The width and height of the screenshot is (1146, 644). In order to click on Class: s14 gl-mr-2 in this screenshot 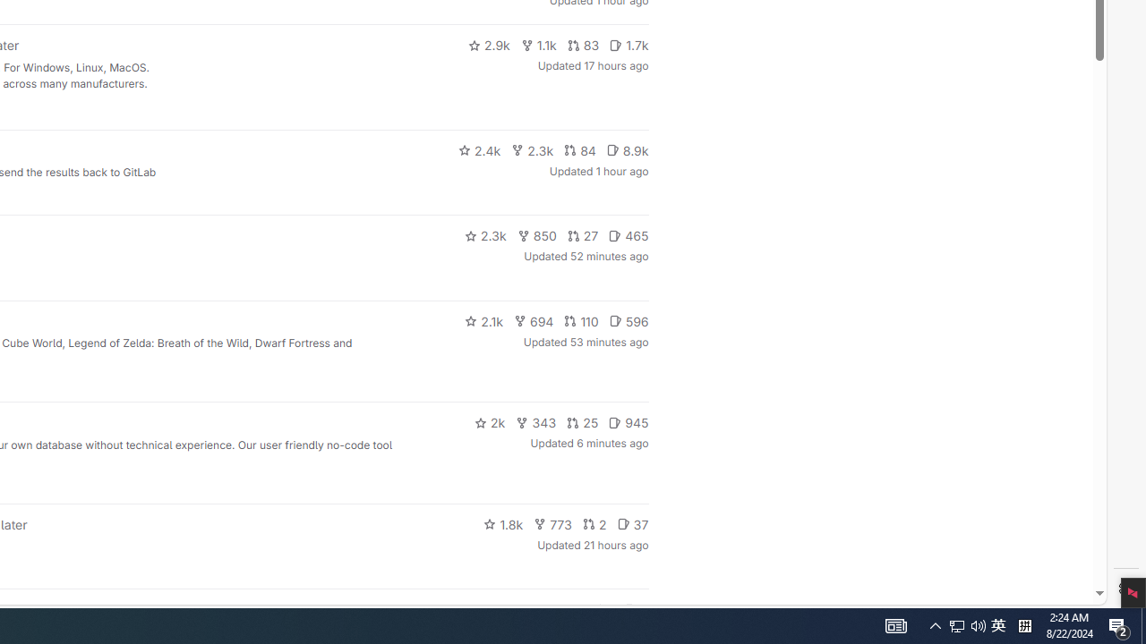, I will do `click(630, 609)`.